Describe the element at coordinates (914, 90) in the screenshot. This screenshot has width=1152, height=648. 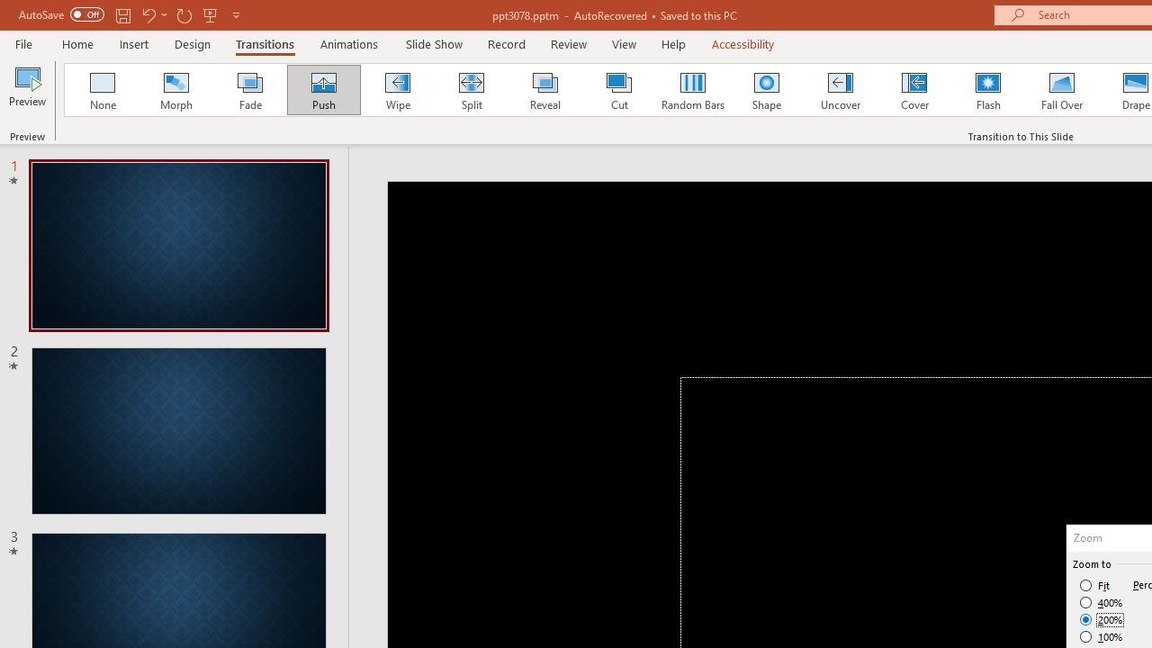
I see `Cover` at that location.